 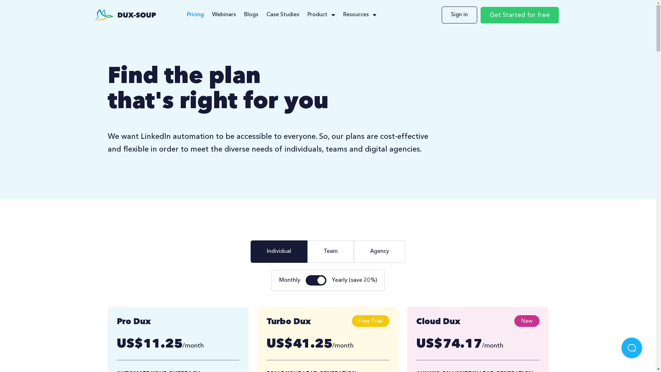 I want to click on Individual, so click(x=279, y=251).